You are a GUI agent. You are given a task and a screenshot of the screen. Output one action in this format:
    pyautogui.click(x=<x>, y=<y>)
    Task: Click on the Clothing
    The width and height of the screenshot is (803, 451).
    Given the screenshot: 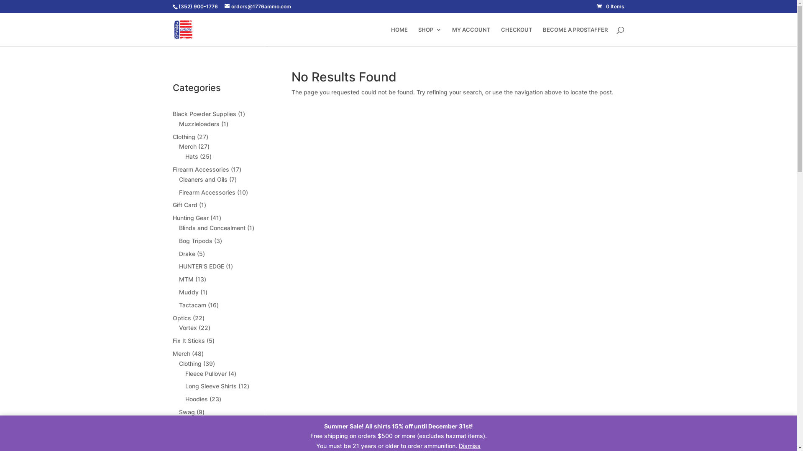 What is the action you would take?
    pyautogui.click(x=190, y=363)
    